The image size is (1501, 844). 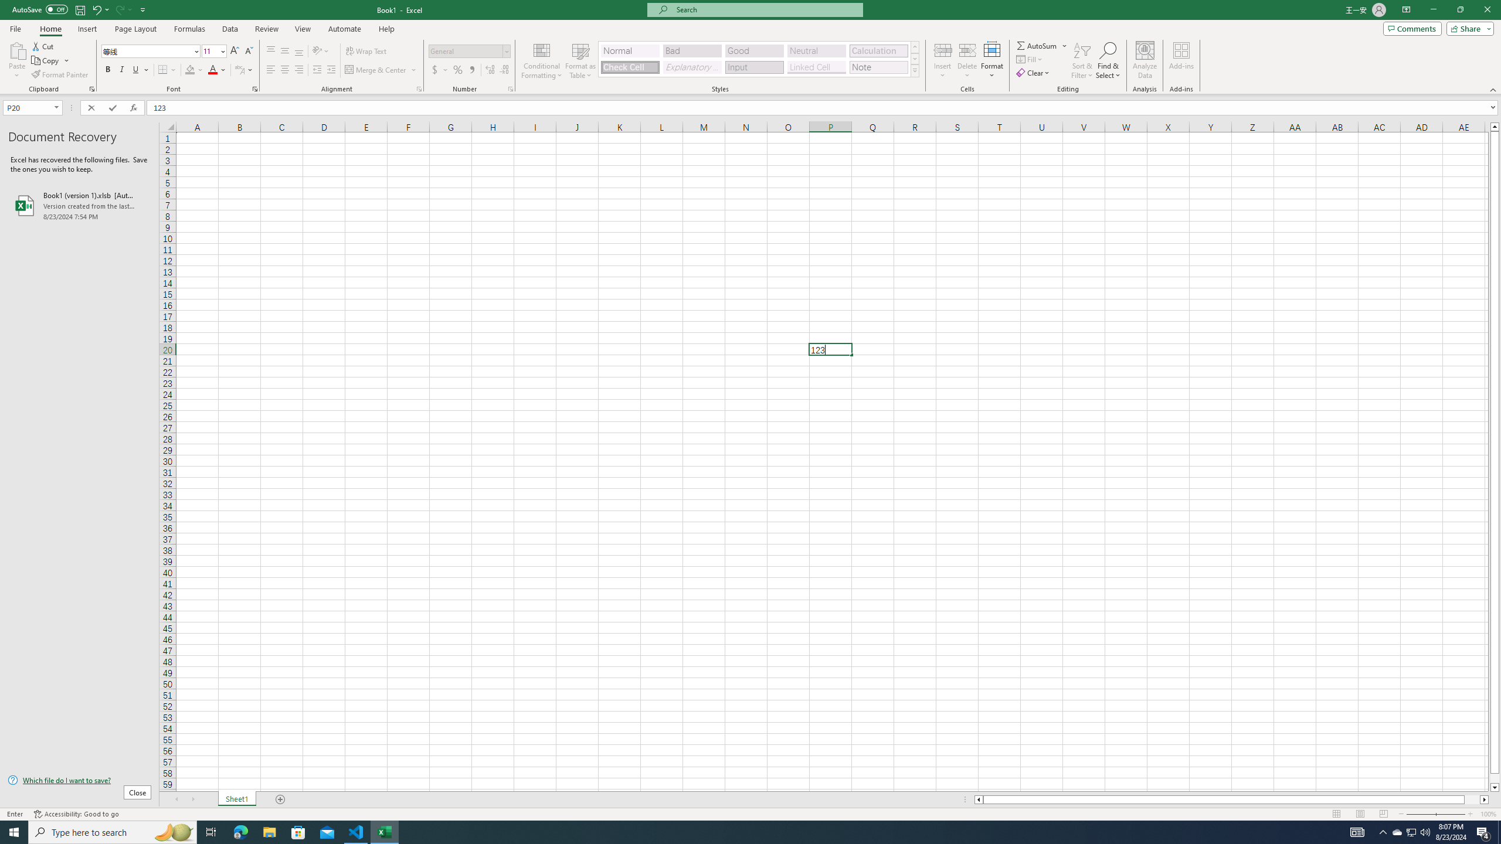 What do you see at coordinates (239, 70) in the screenshot?
I see `Show Phonetic Field` at bounding box center [239, 70].